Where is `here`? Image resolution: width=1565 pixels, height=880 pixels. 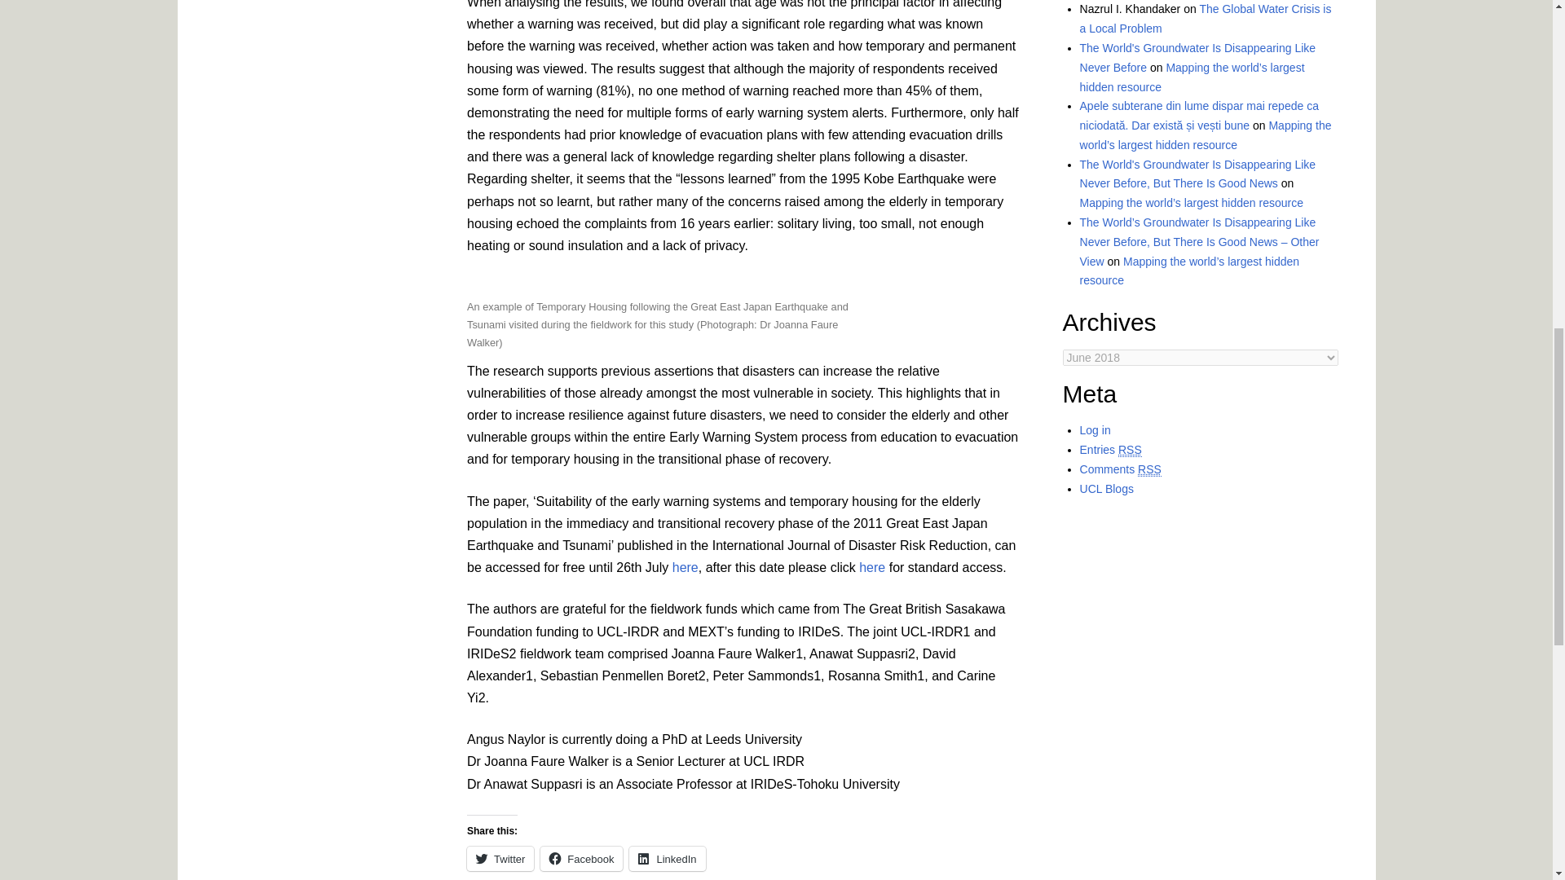
here is located at coordinates (872, 567).